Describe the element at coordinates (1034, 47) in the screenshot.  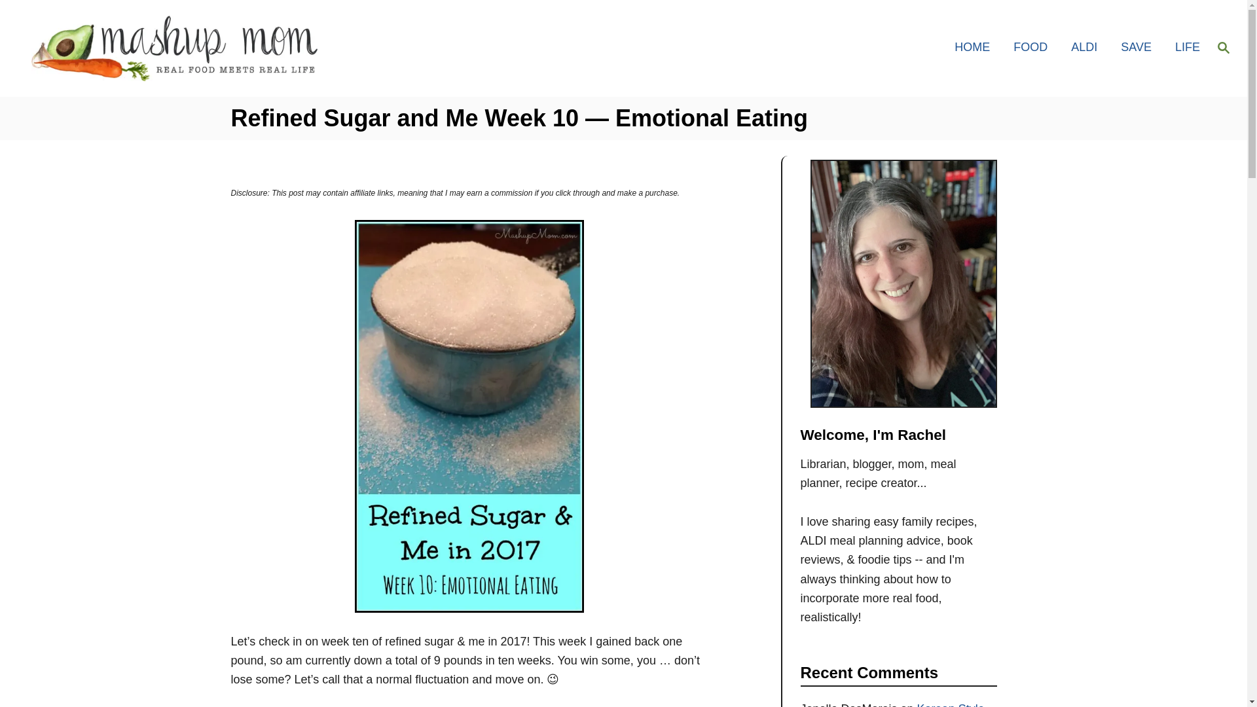
I see `FOOD` at that location.